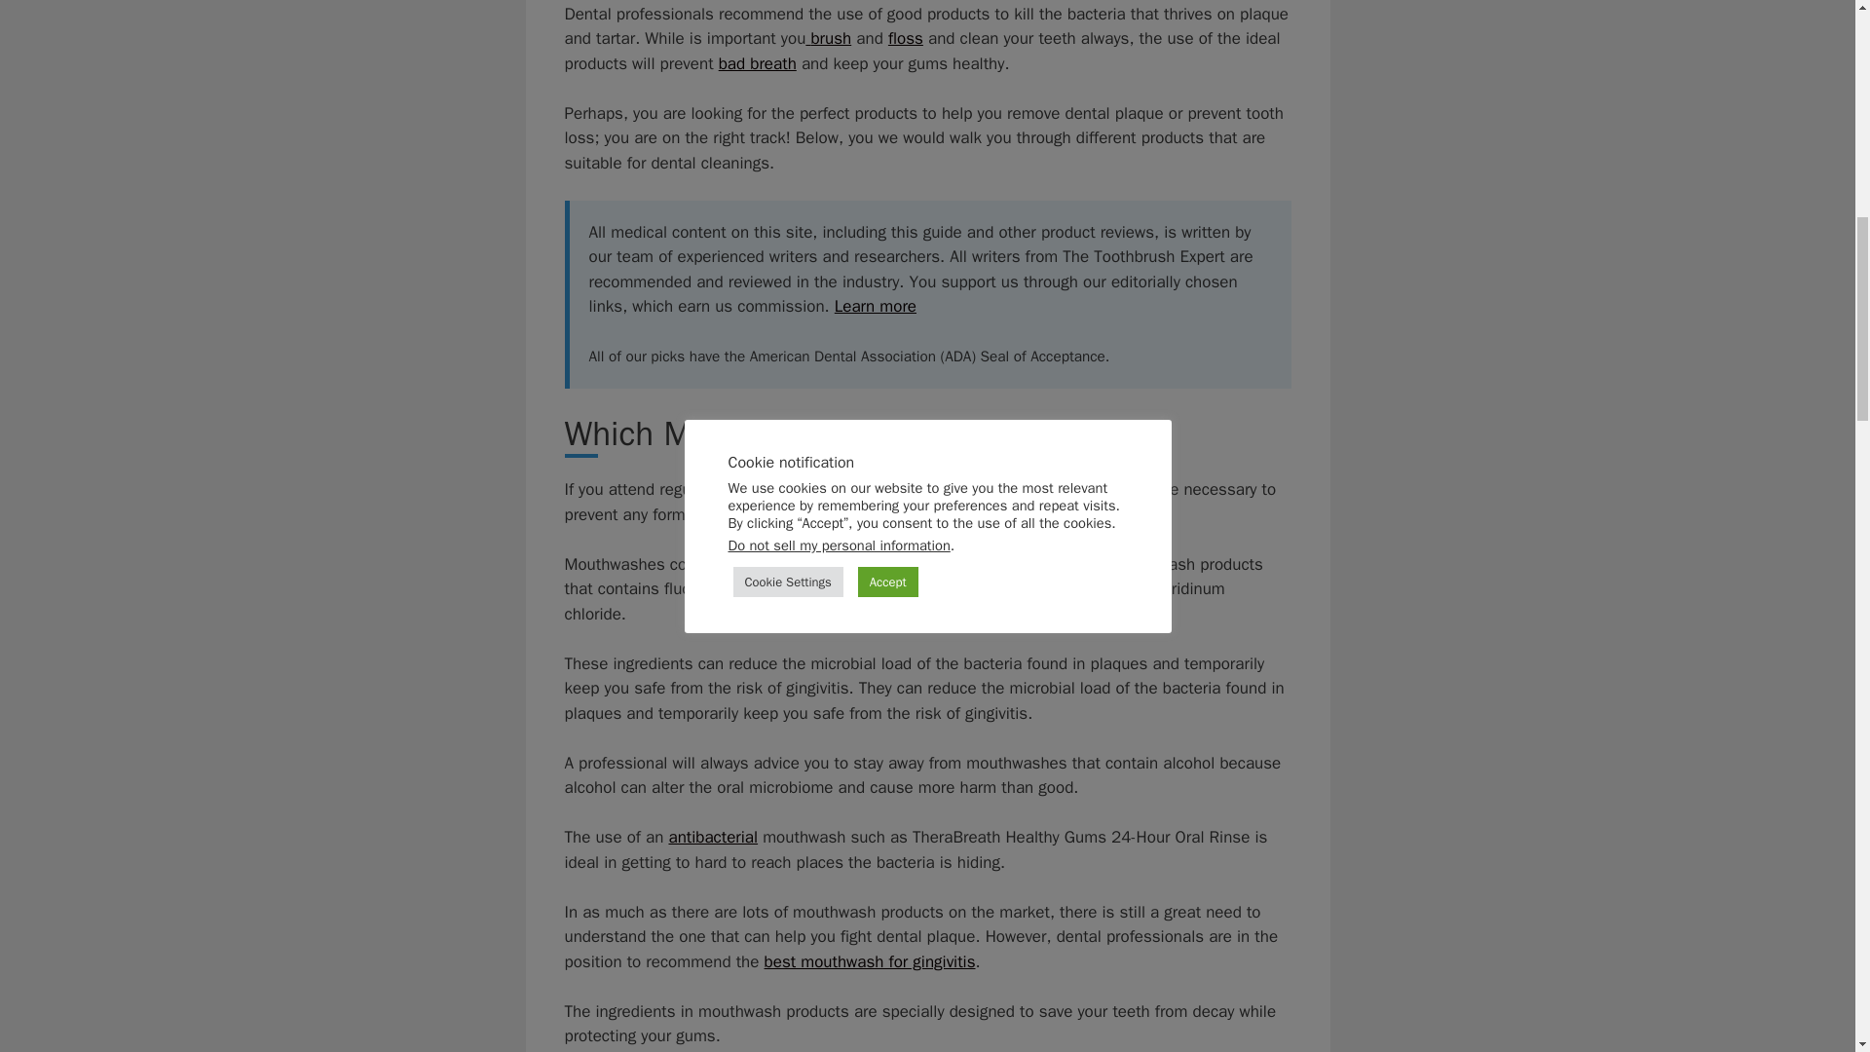  What do you see at coordinates (875, 306) in the screenshot?
I see `Learn more` at bounding box center [875, 306].